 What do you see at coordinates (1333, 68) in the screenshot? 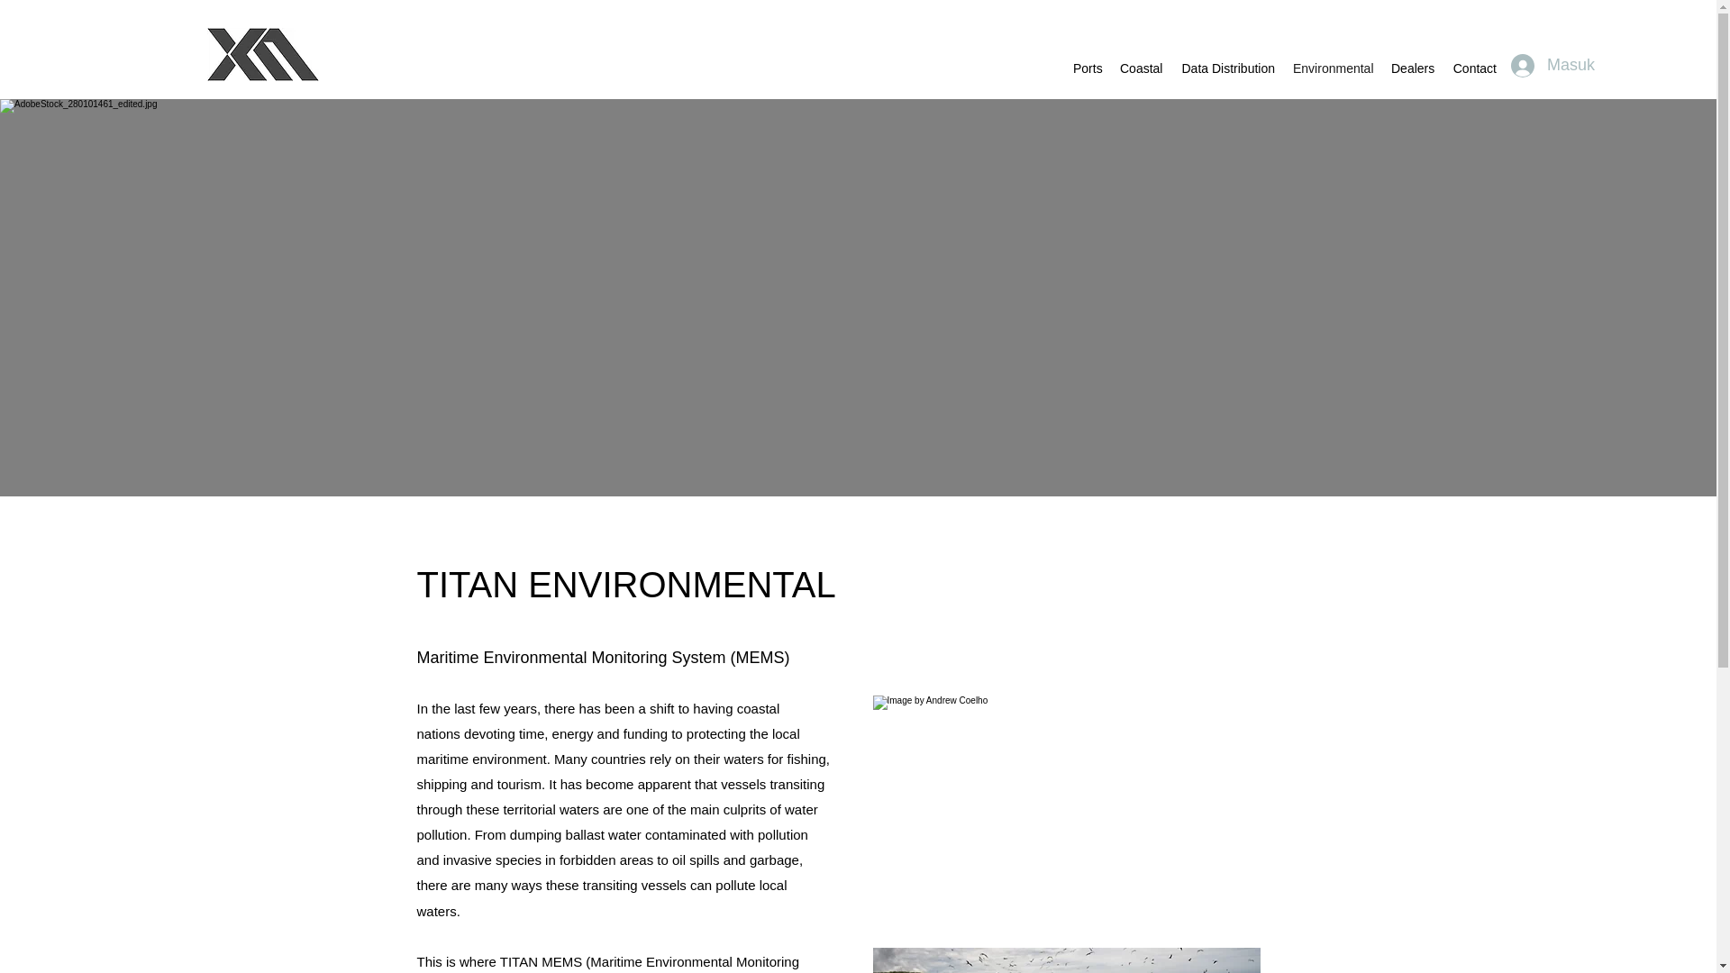
I see `Environmental` at bounding box center [1333, 68].